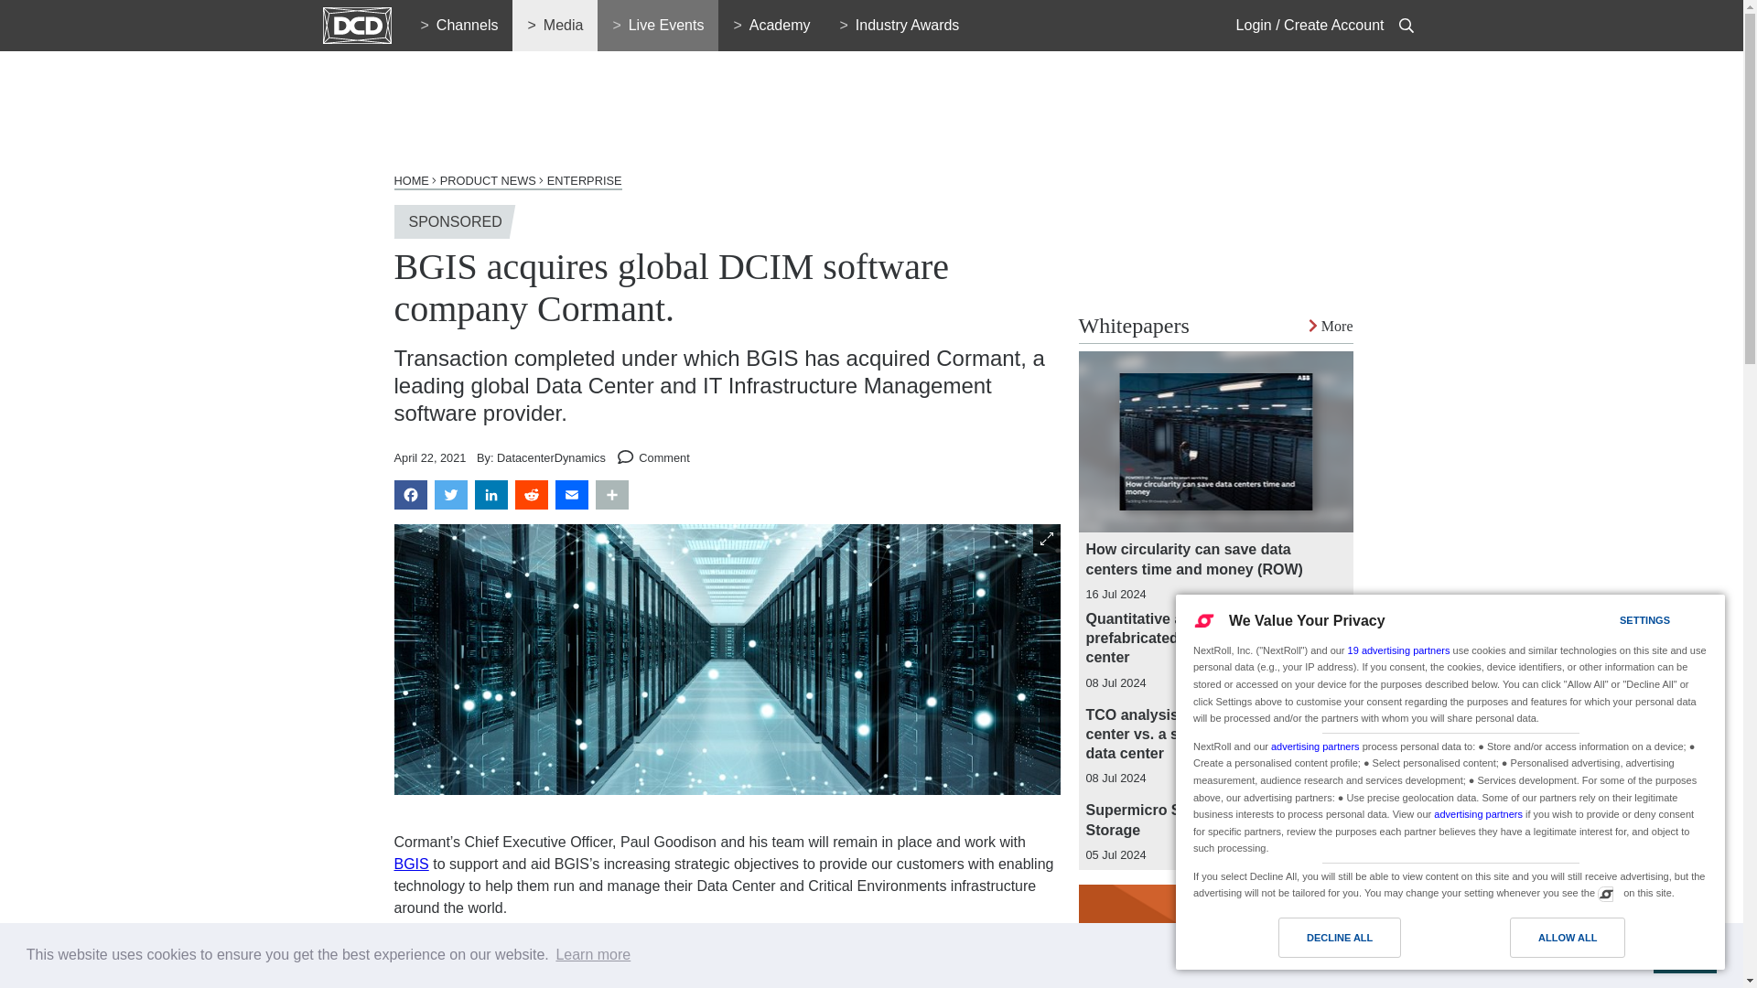  What do you see at coordinates (555, 26) in the screenshot?
I see `Media` at bounding box center [555, 26].